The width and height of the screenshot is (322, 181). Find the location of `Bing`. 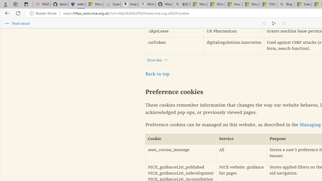

Bing is located at coordinates (286, 5).